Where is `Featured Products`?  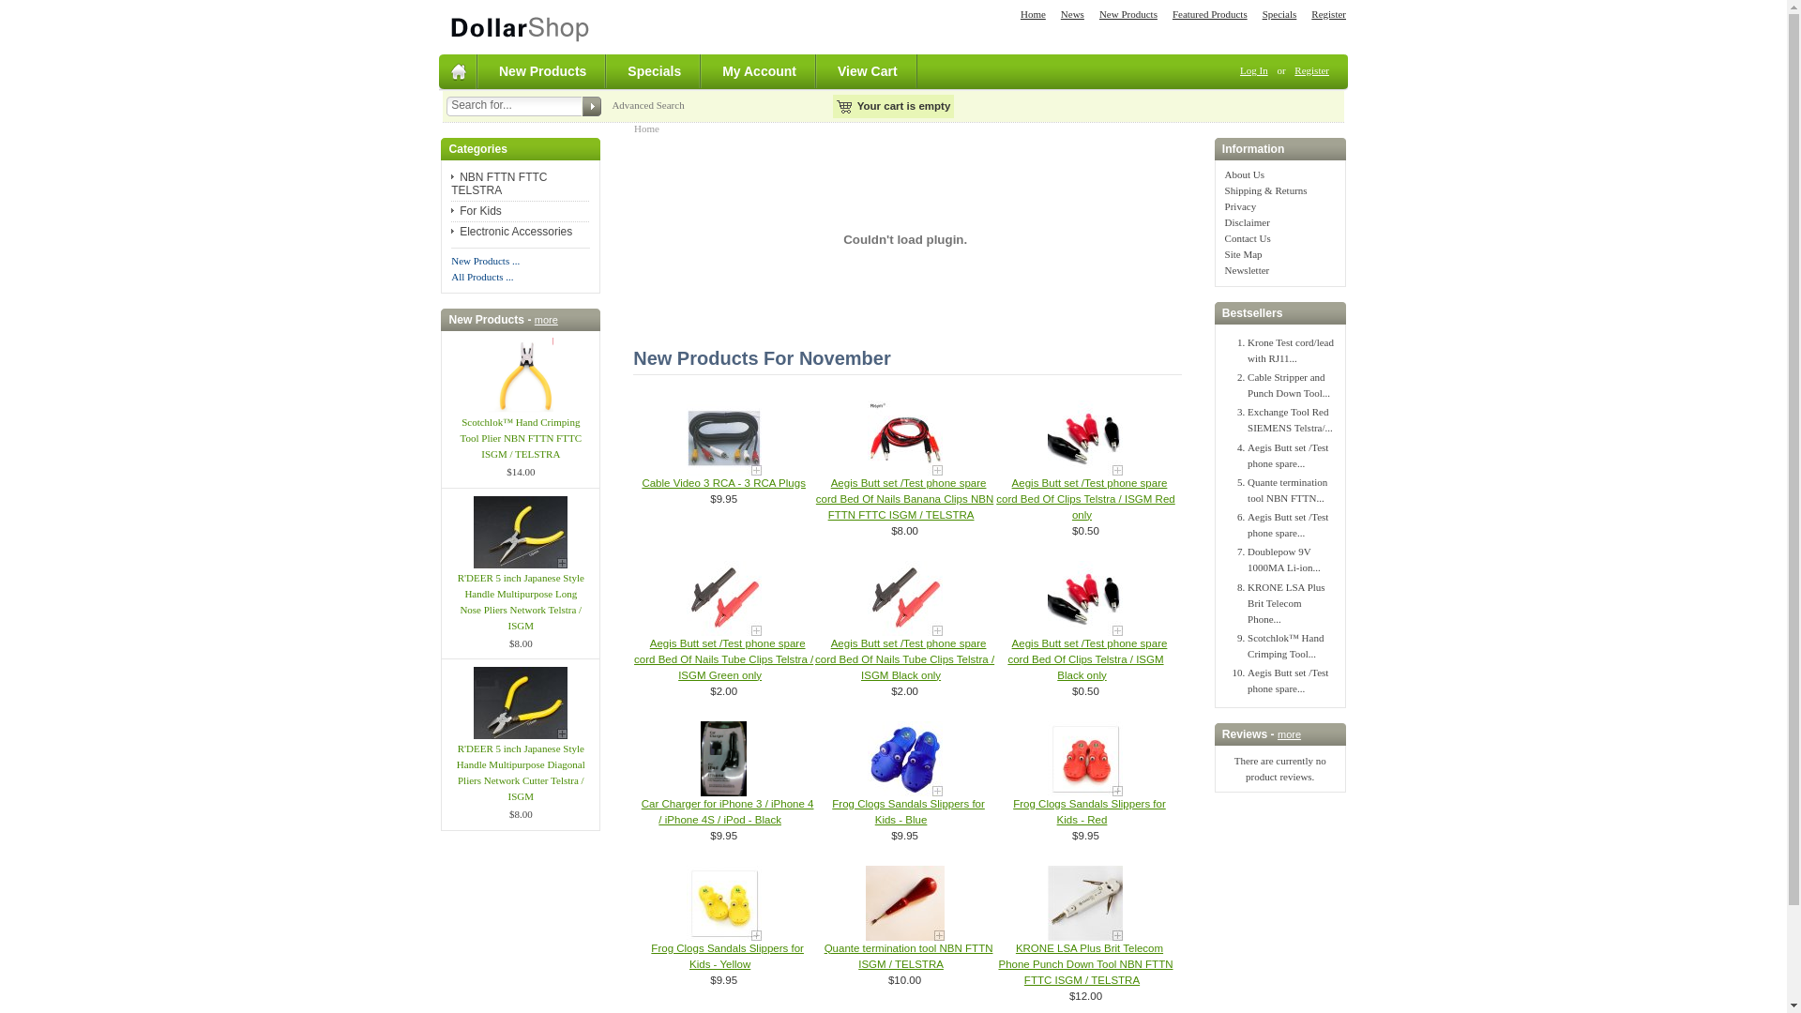
Featured Products is located at coordinates (1210, 14).